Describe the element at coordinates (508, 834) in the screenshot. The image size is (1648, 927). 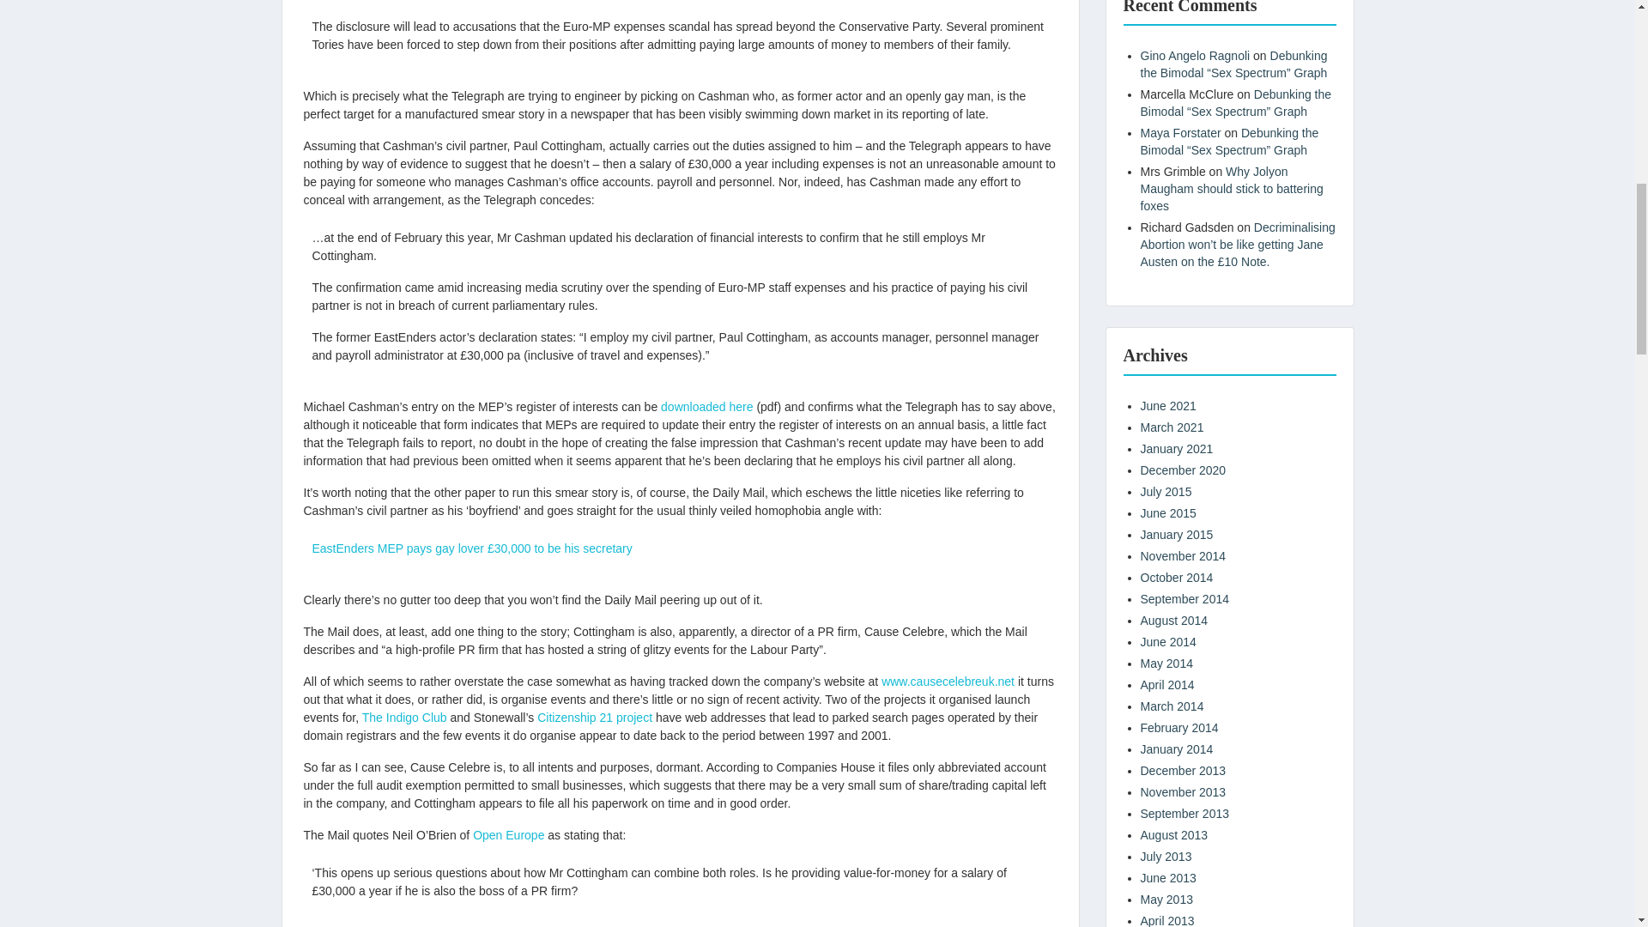
I see `Open Europe` at that location.